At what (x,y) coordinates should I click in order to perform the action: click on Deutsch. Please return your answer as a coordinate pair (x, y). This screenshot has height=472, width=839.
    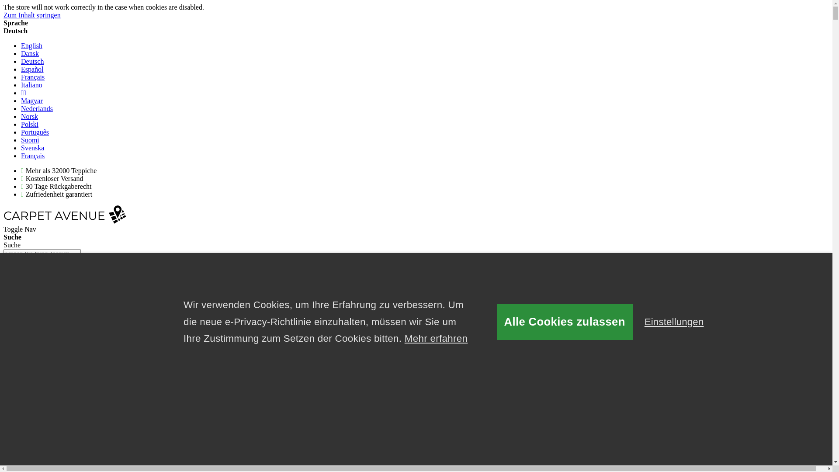
    Looking at the image, I should click on (32, 61).